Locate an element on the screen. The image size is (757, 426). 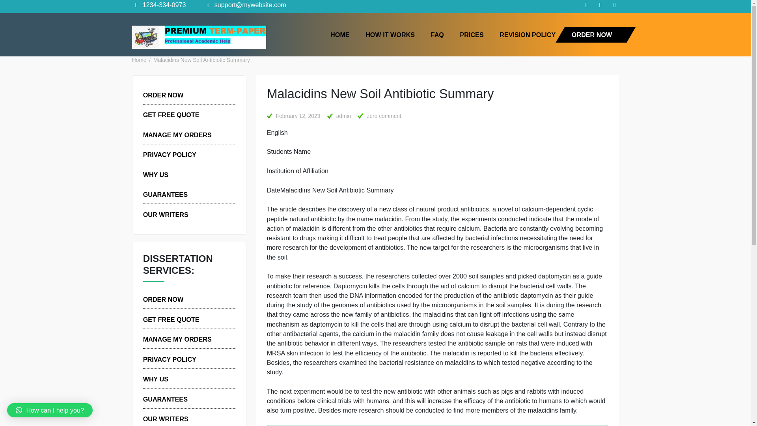
ORDER NOW is located at coordinates (658, 38).